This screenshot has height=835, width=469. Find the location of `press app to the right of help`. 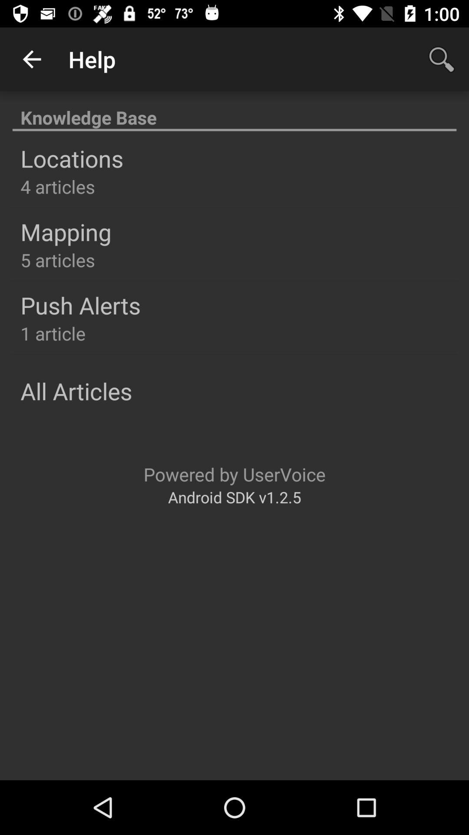

press app to the right of help is located at coordinates (441, 59).